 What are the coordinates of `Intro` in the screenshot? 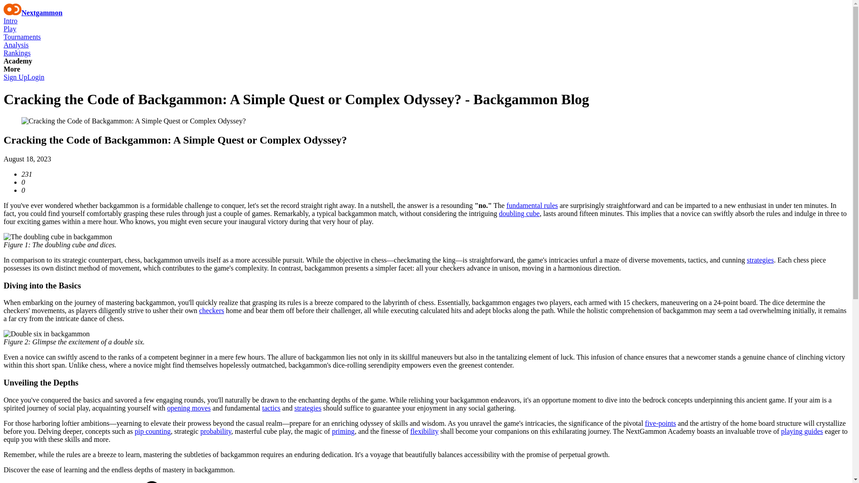 It's located at (10, 21).